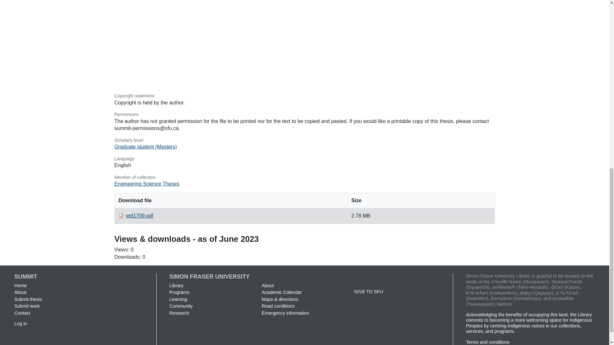  I want to click on Permissions, so click(304, 114).